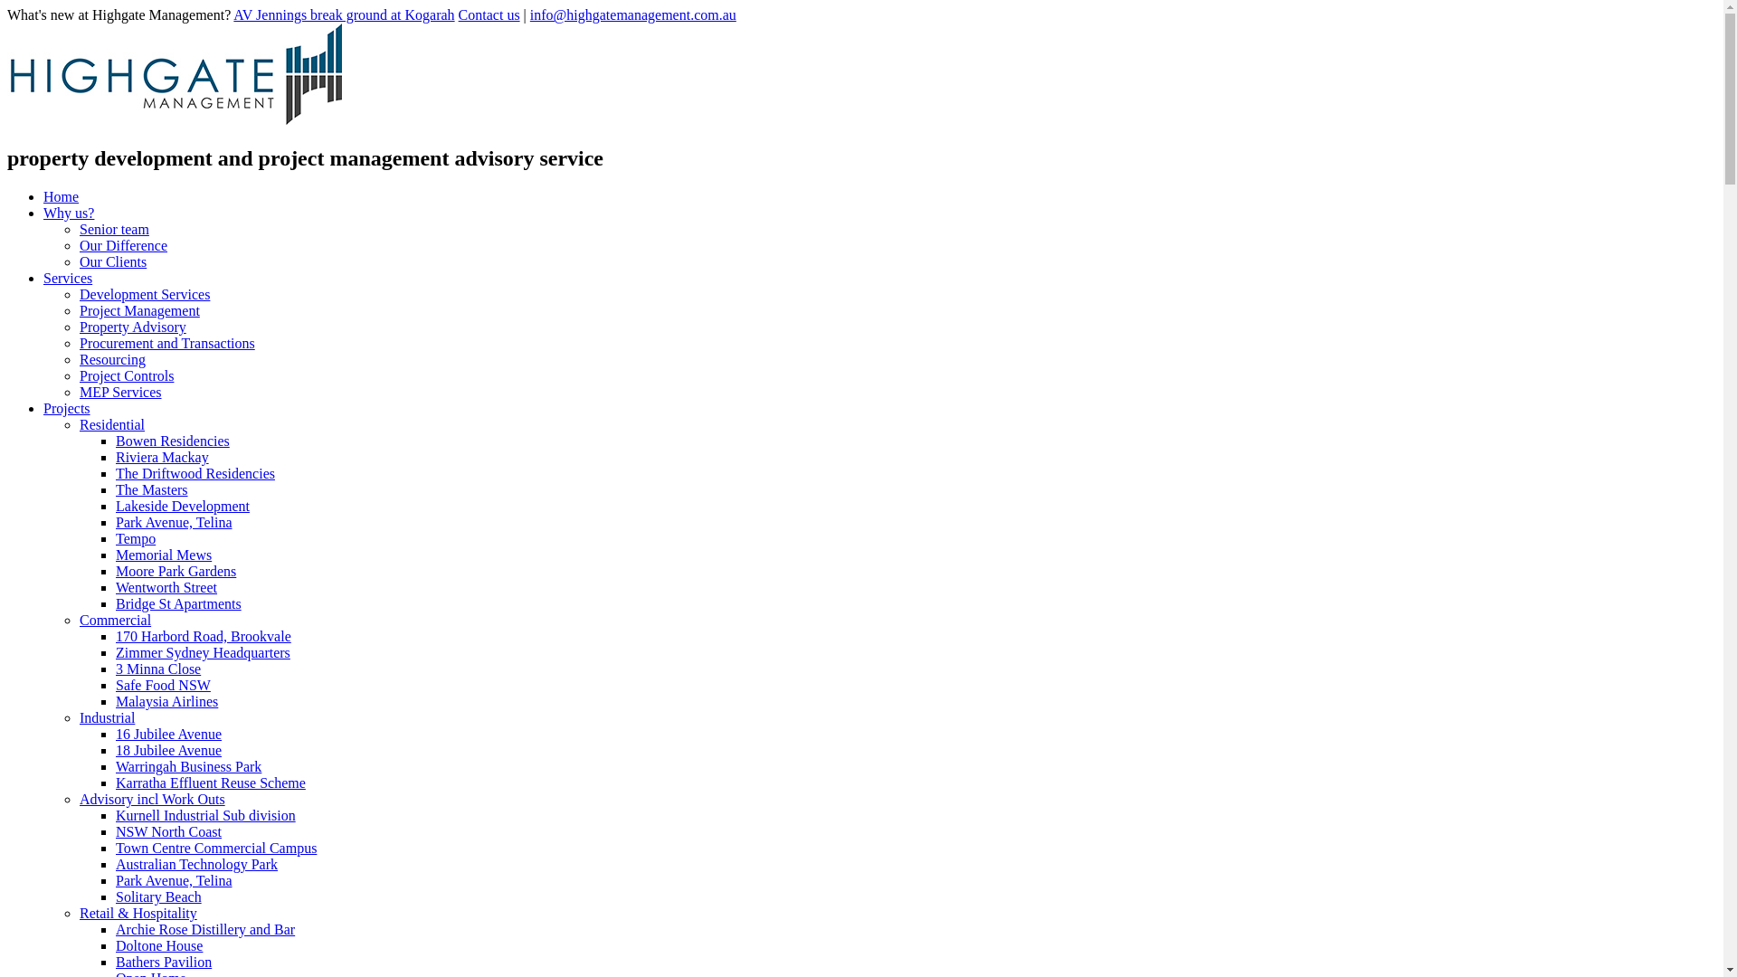  I want to click on Commercial, so click(116, 621).